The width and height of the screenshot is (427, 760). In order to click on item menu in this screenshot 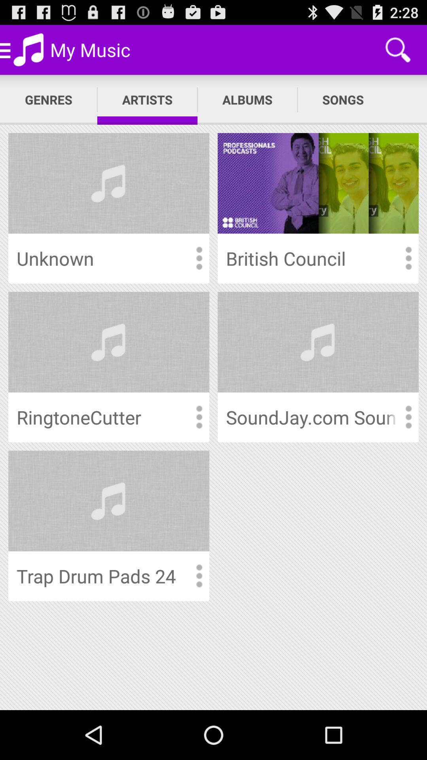, I will do `click(199, 258)`.